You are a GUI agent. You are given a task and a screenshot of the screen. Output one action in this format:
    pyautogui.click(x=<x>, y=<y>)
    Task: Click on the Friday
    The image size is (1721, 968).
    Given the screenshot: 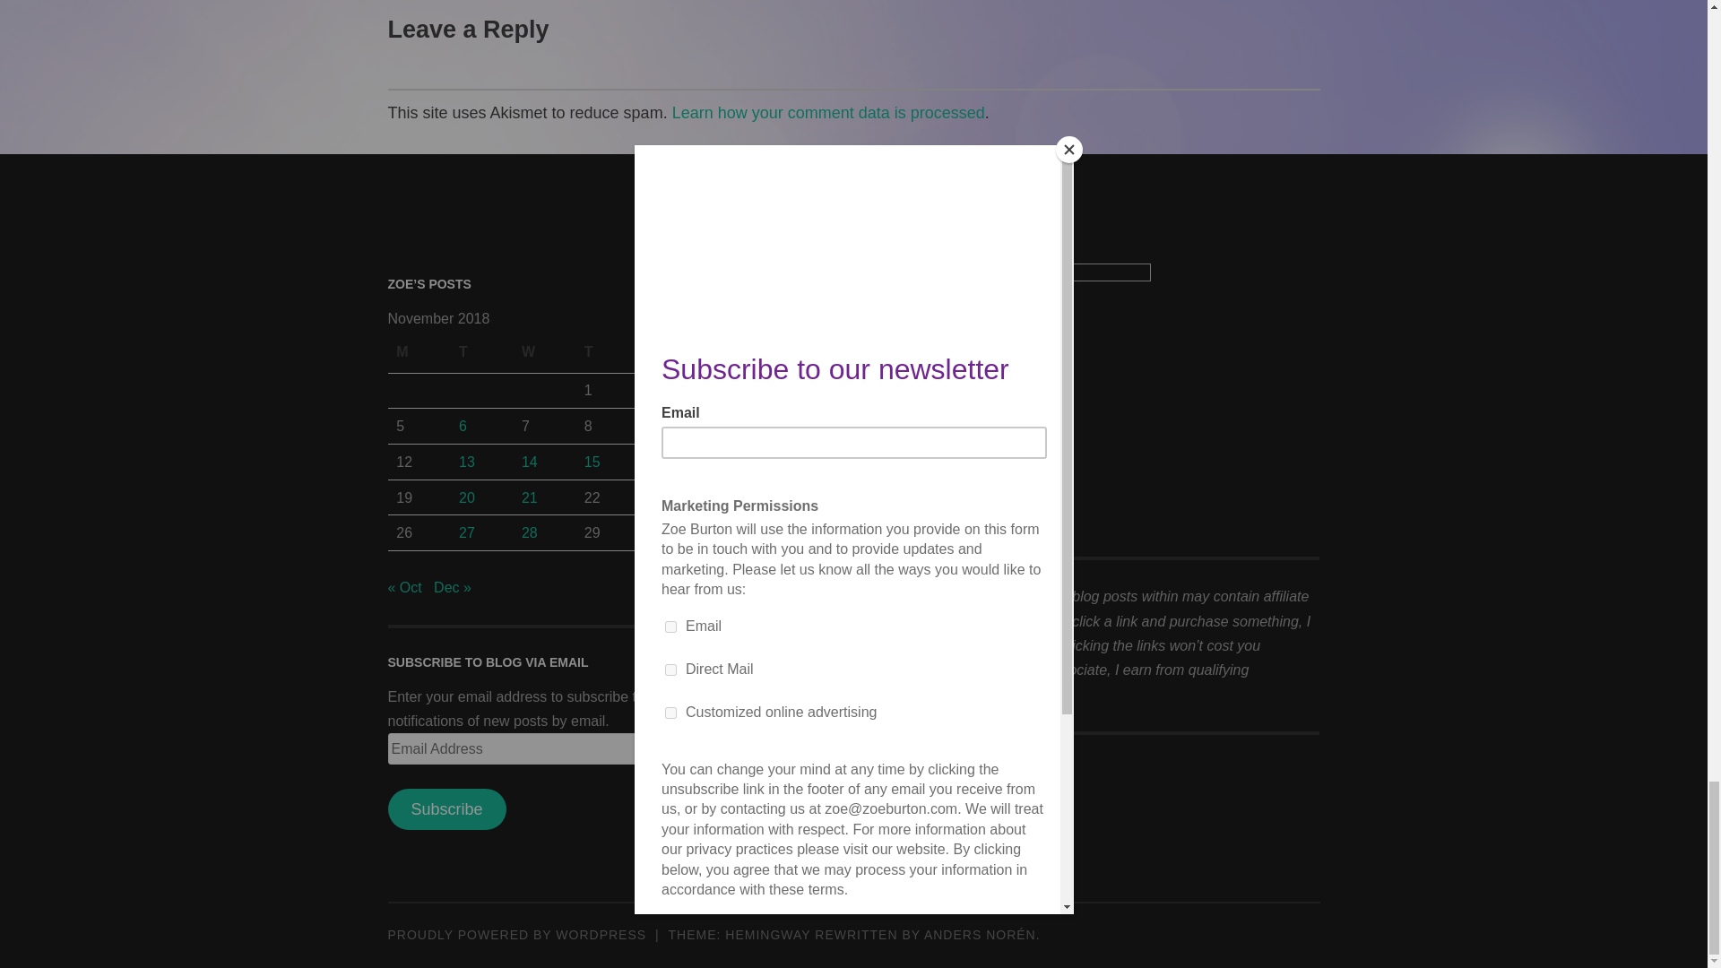 What is the action you would take?
    pyautogui.click(x=669, y=351)
    